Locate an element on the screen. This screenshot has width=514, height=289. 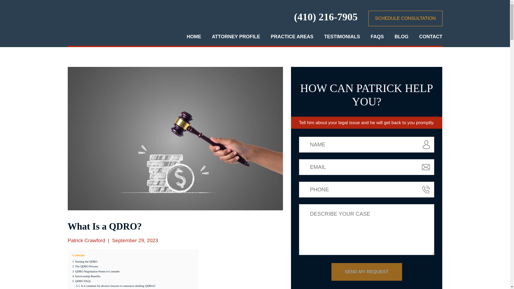
BLOG is located at coordinates (402, 36).